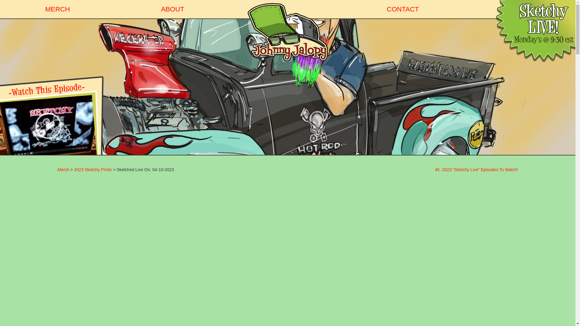  What do you see at coordinates (172, 9) in the screenshot?
I see `ABOUT` at bounding box center [172, 9].